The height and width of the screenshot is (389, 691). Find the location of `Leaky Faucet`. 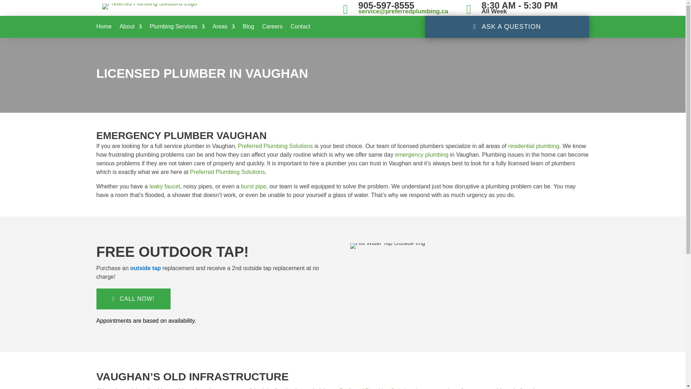

Leaky Faucet is located at coordinates (164, 186).